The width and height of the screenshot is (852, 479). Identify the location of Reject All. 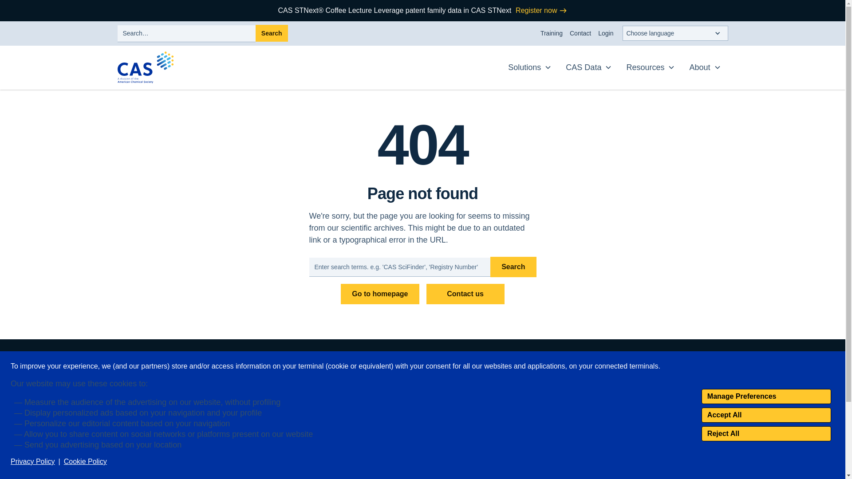
(766, 434).